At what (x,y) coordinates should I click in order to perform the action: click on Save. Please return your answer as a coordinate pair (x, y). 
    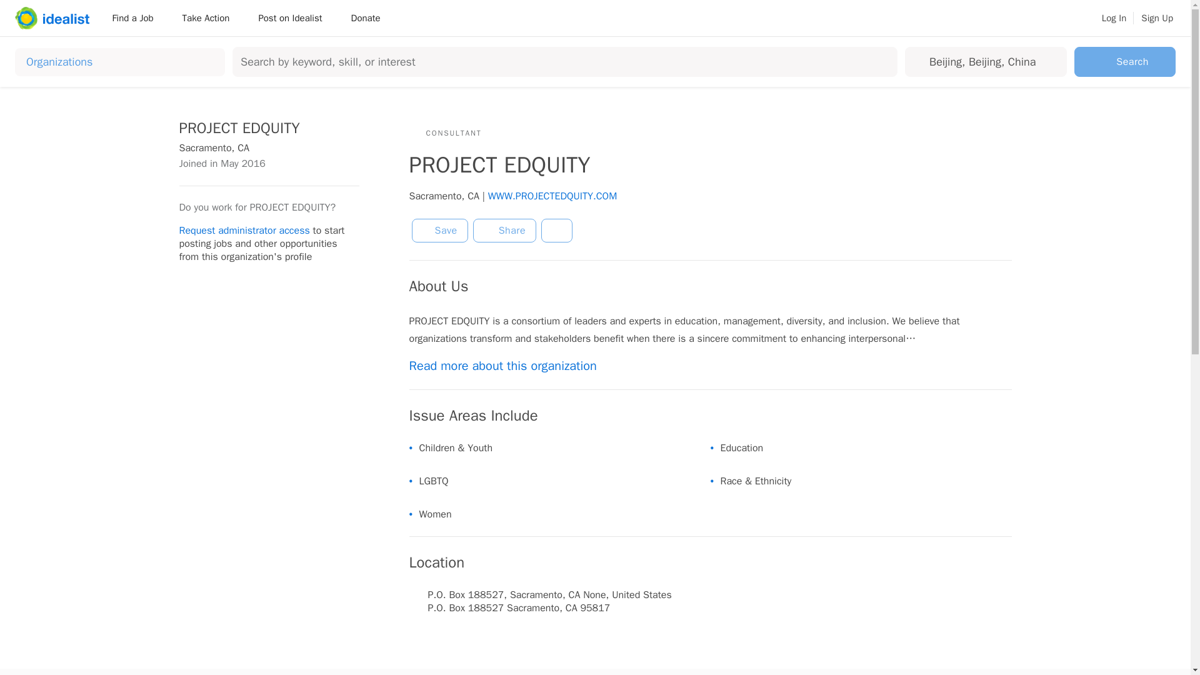
    Looking at the image, I should click on (439, 230).